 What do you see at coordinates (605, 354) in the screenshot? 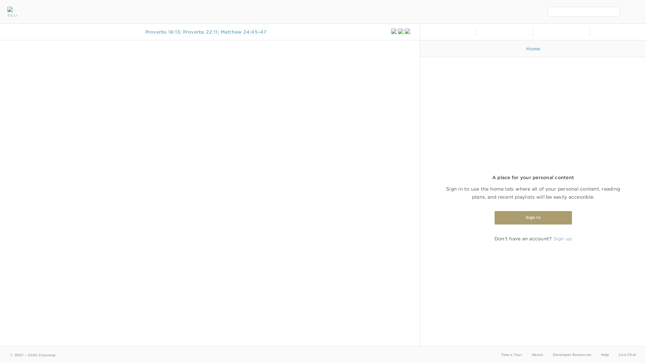
I see `Help` at bounding box center [605, 354].